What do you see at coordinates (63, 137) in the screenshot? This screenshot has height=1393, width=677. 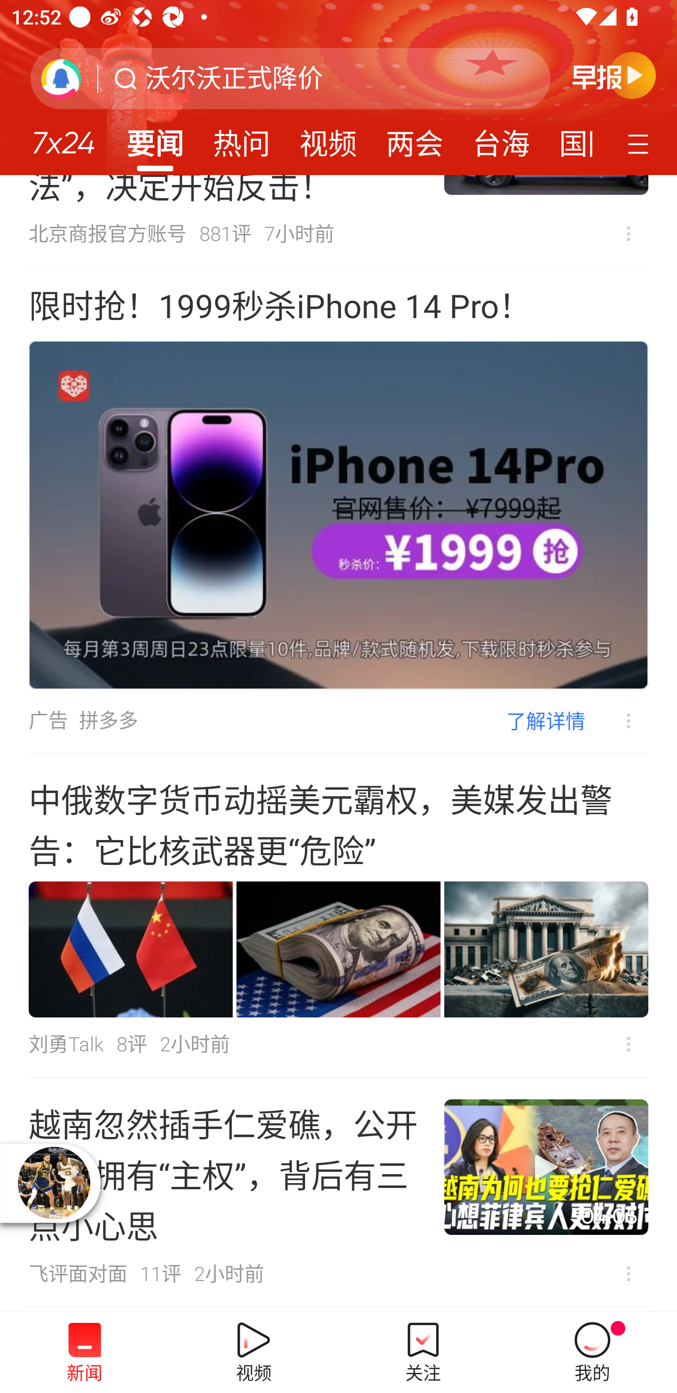 I see `7x24` at bounding box center [63, 137].